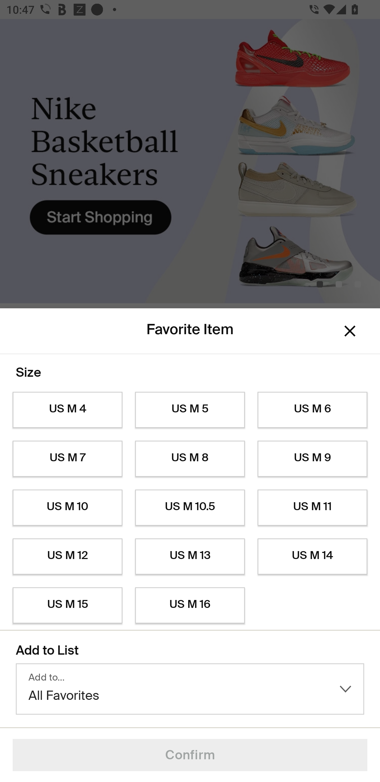 This screenshot has width=380, height=782. I want to click on US M 4, so click(67, 410).